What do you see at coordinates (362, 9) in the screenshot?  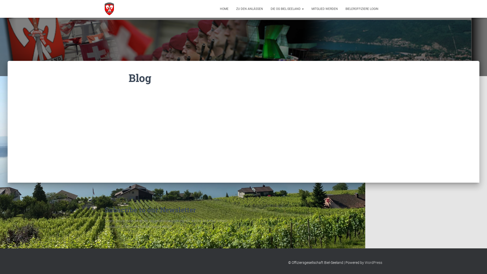 I see `BIELEROFFIZIERE LOGIN` at bounding box center [362, 9].